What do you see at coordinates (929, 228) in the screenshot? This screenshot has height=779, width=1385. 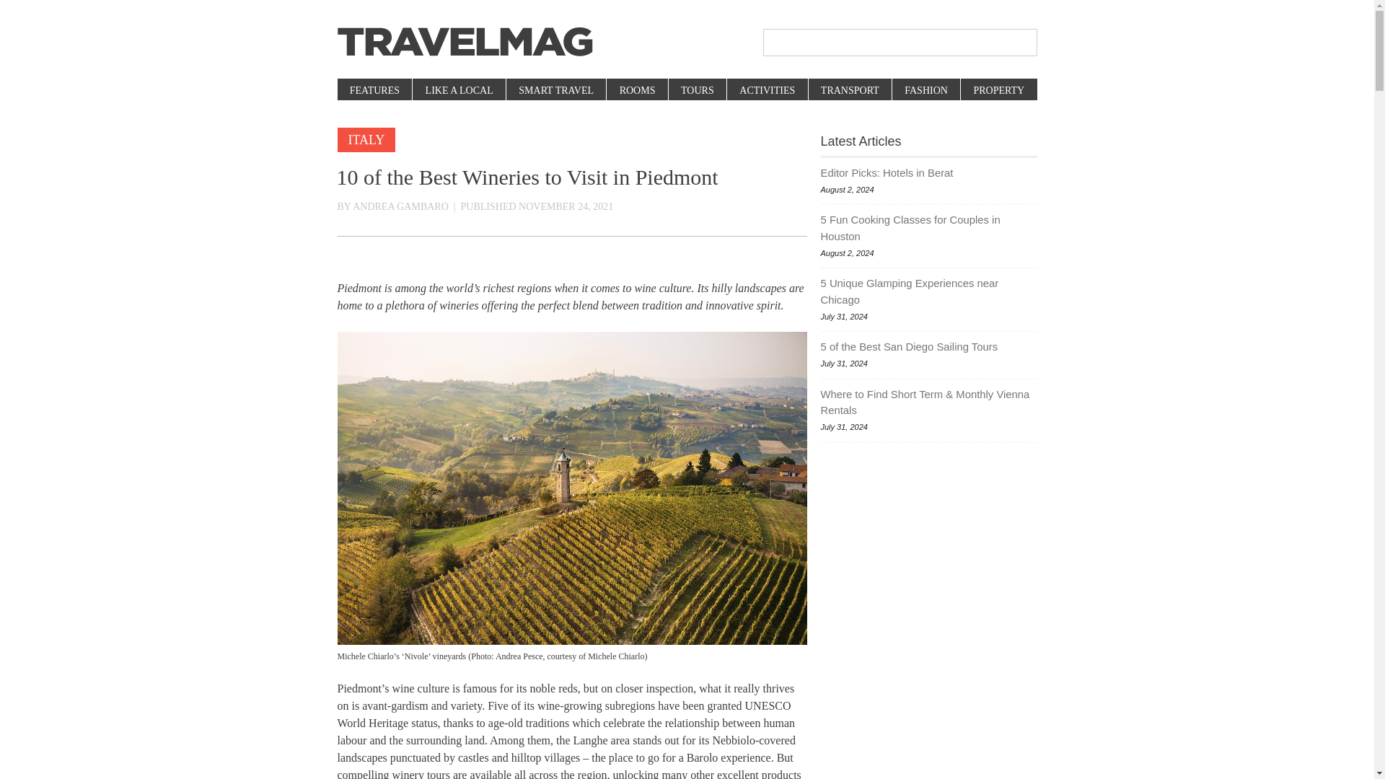 I see `5 Fun Cooking Classes for Couples in Houston` at bounding box center [929, 228].